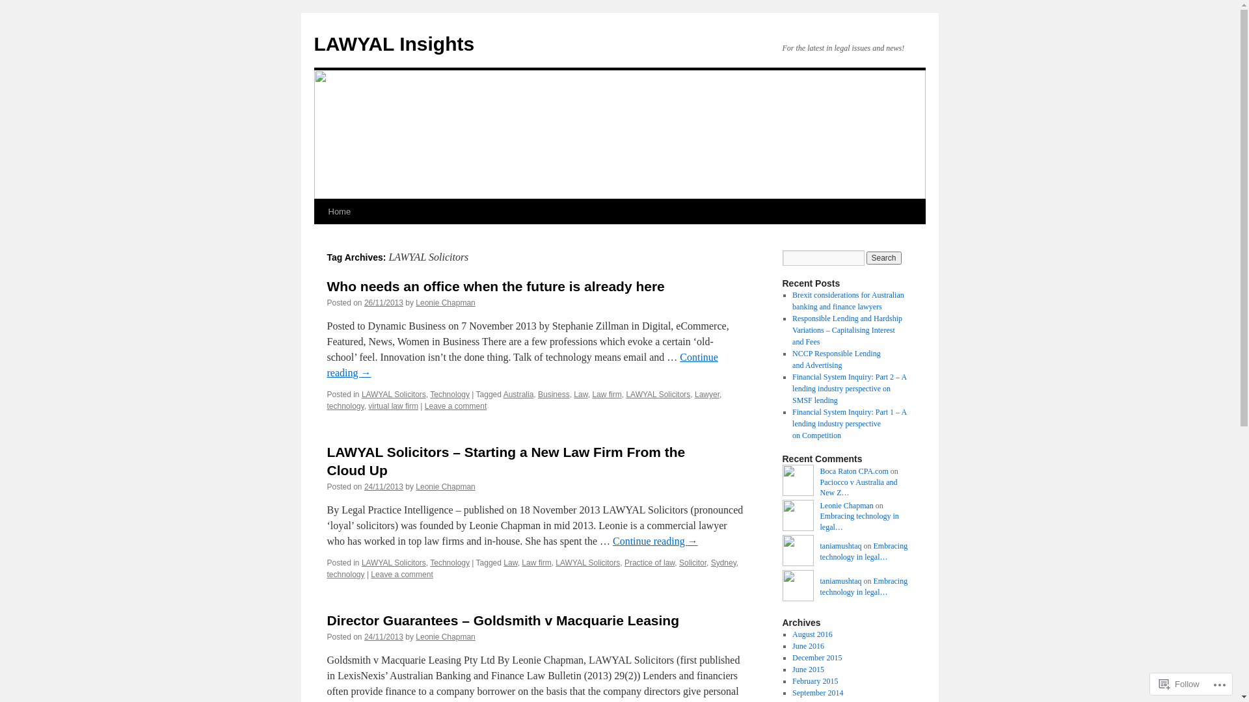  What do you see at coordinates (1179, 684) in the screenshot?
I see `Follow` at bounding box center [1179, 684].